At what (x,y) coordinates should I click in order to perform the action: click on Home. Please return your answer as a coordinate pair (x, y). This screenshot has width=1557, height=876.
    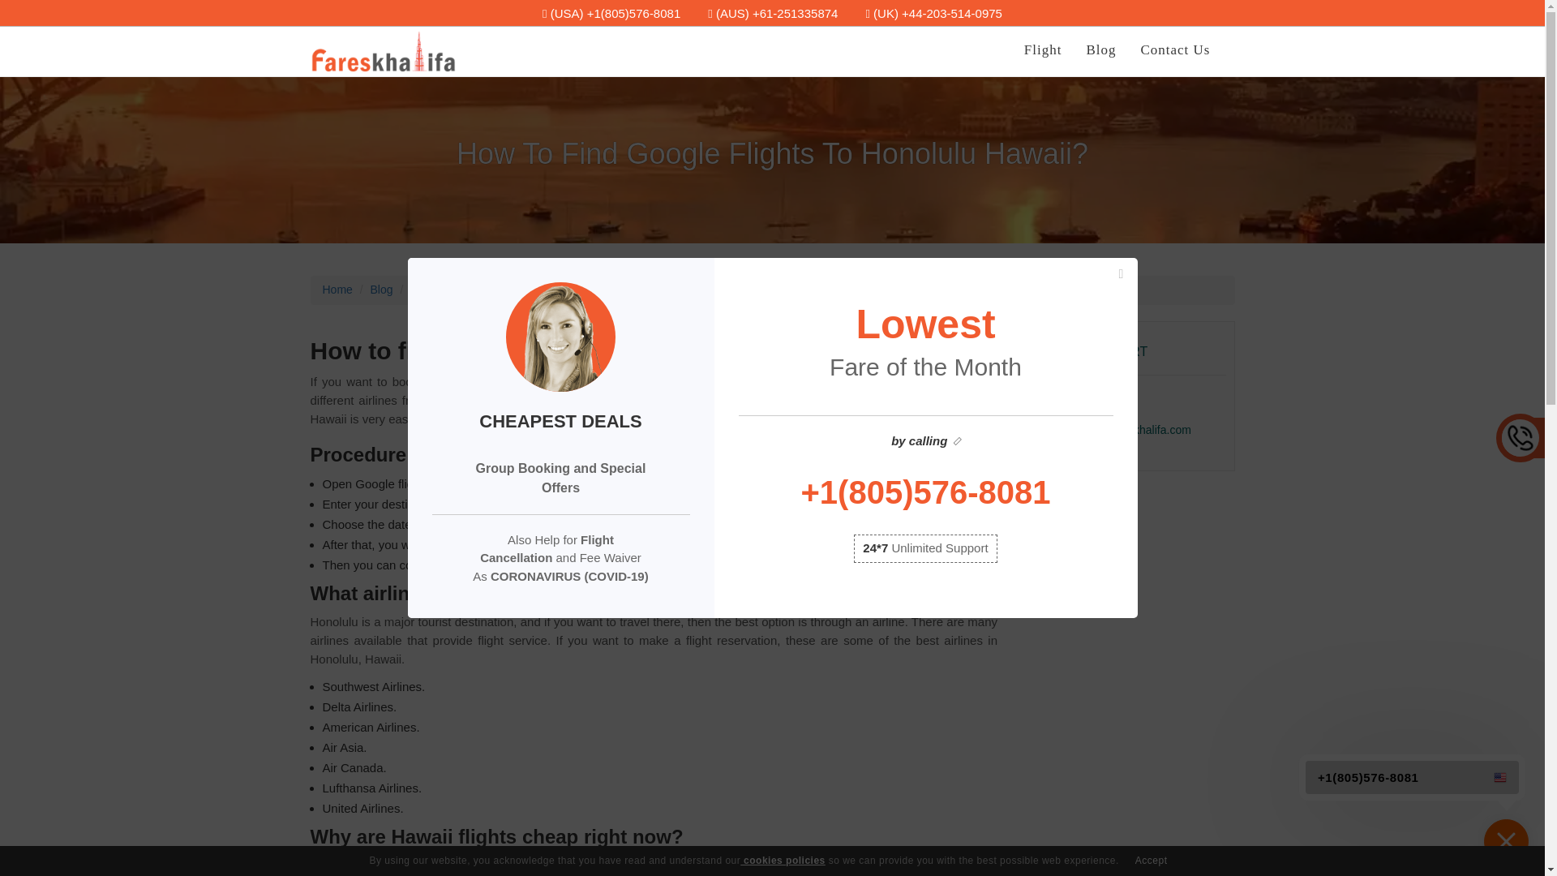
    Looking at the image, I should click on (337, 289).